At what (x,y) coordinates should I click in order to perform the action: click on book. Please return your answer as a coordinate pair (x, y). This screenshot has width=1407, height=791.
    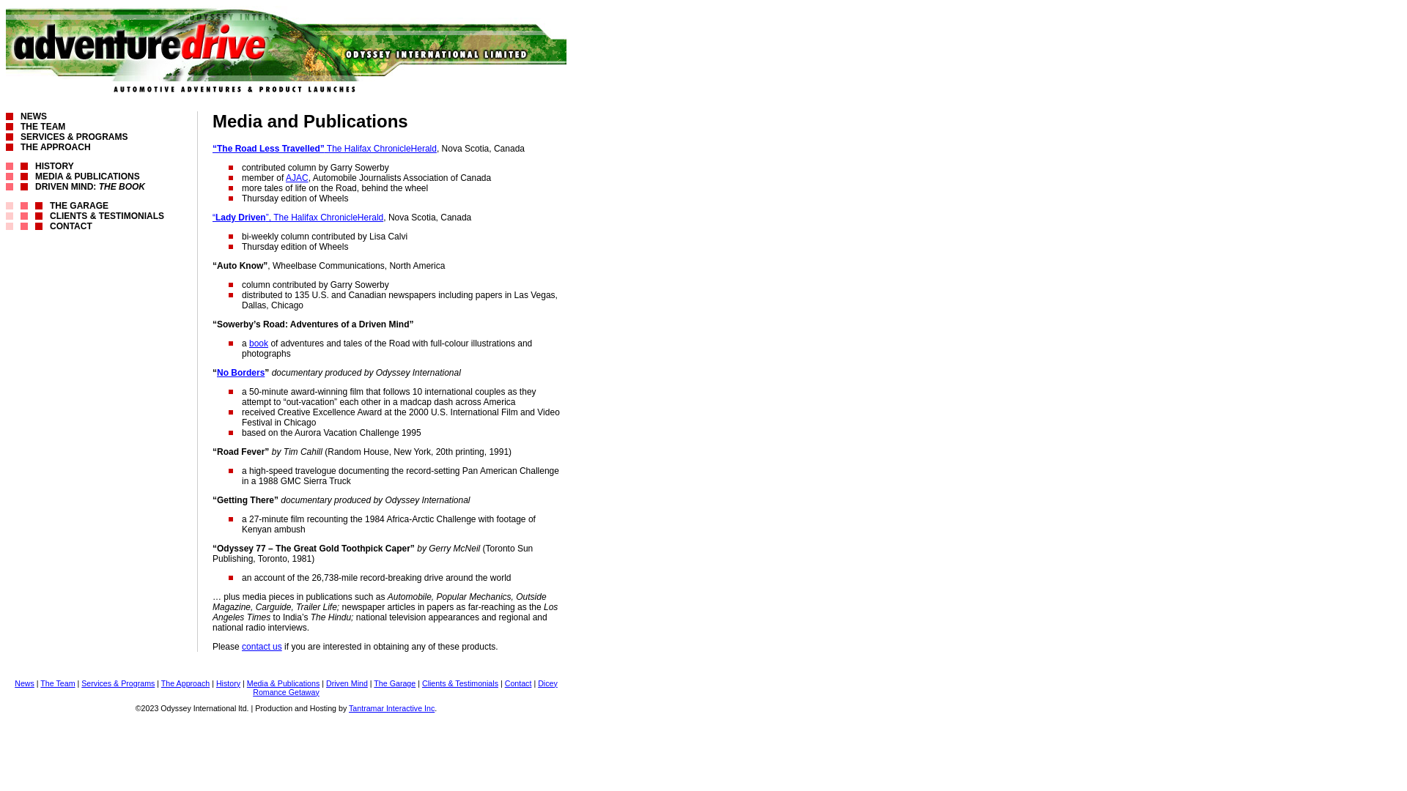
    Looking at the image, I should click on (259, 343).